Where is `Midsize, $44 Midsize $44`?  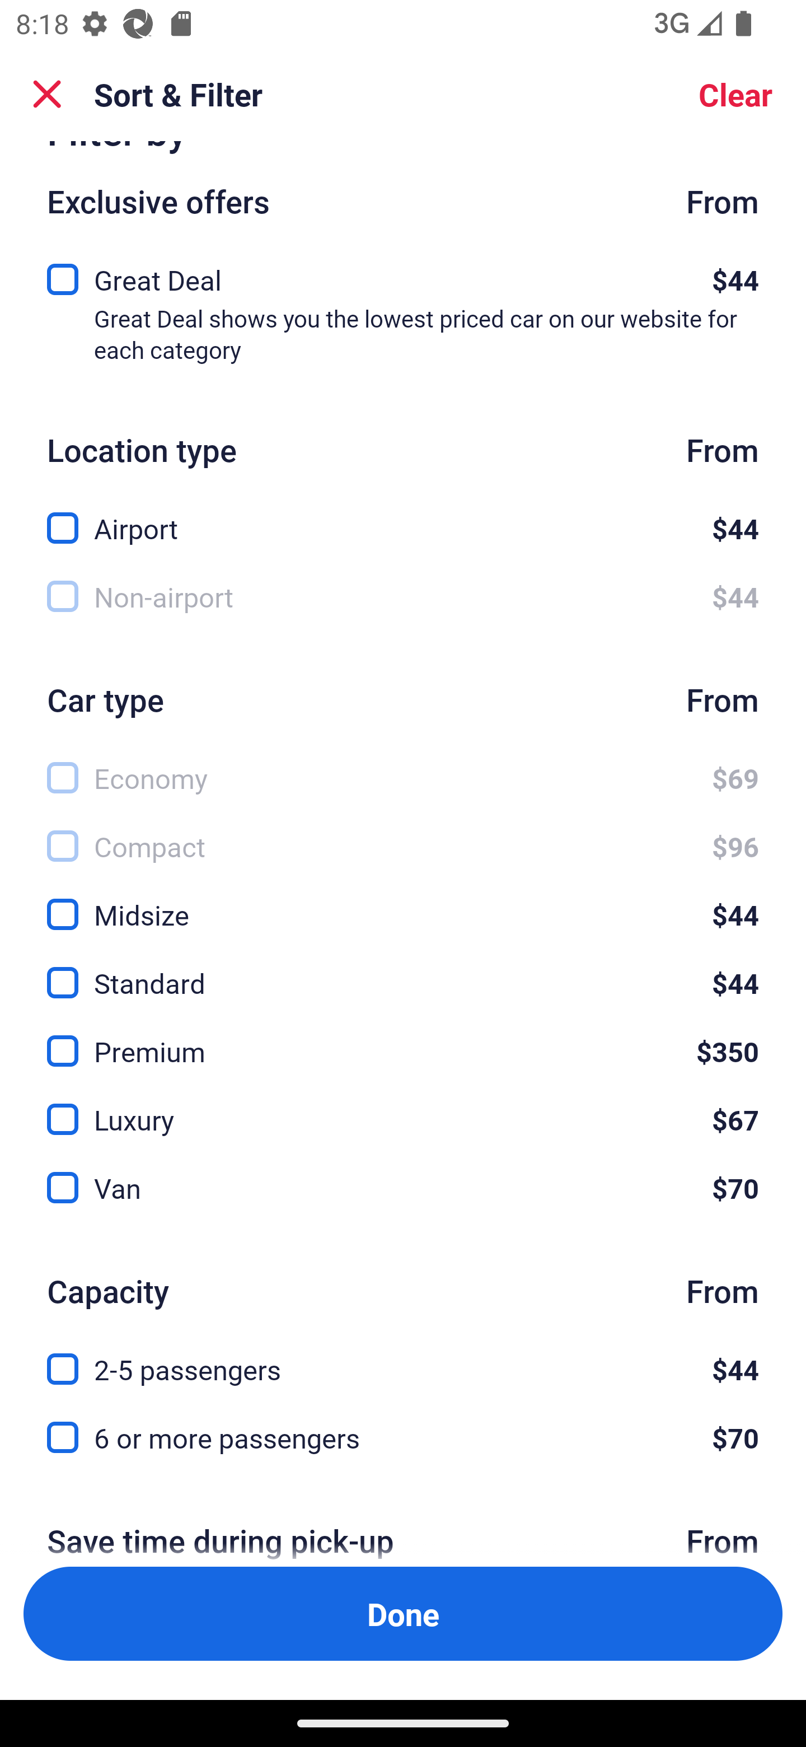 Midsize, $44 Midsize $44 is located at coordinates (403, 902).